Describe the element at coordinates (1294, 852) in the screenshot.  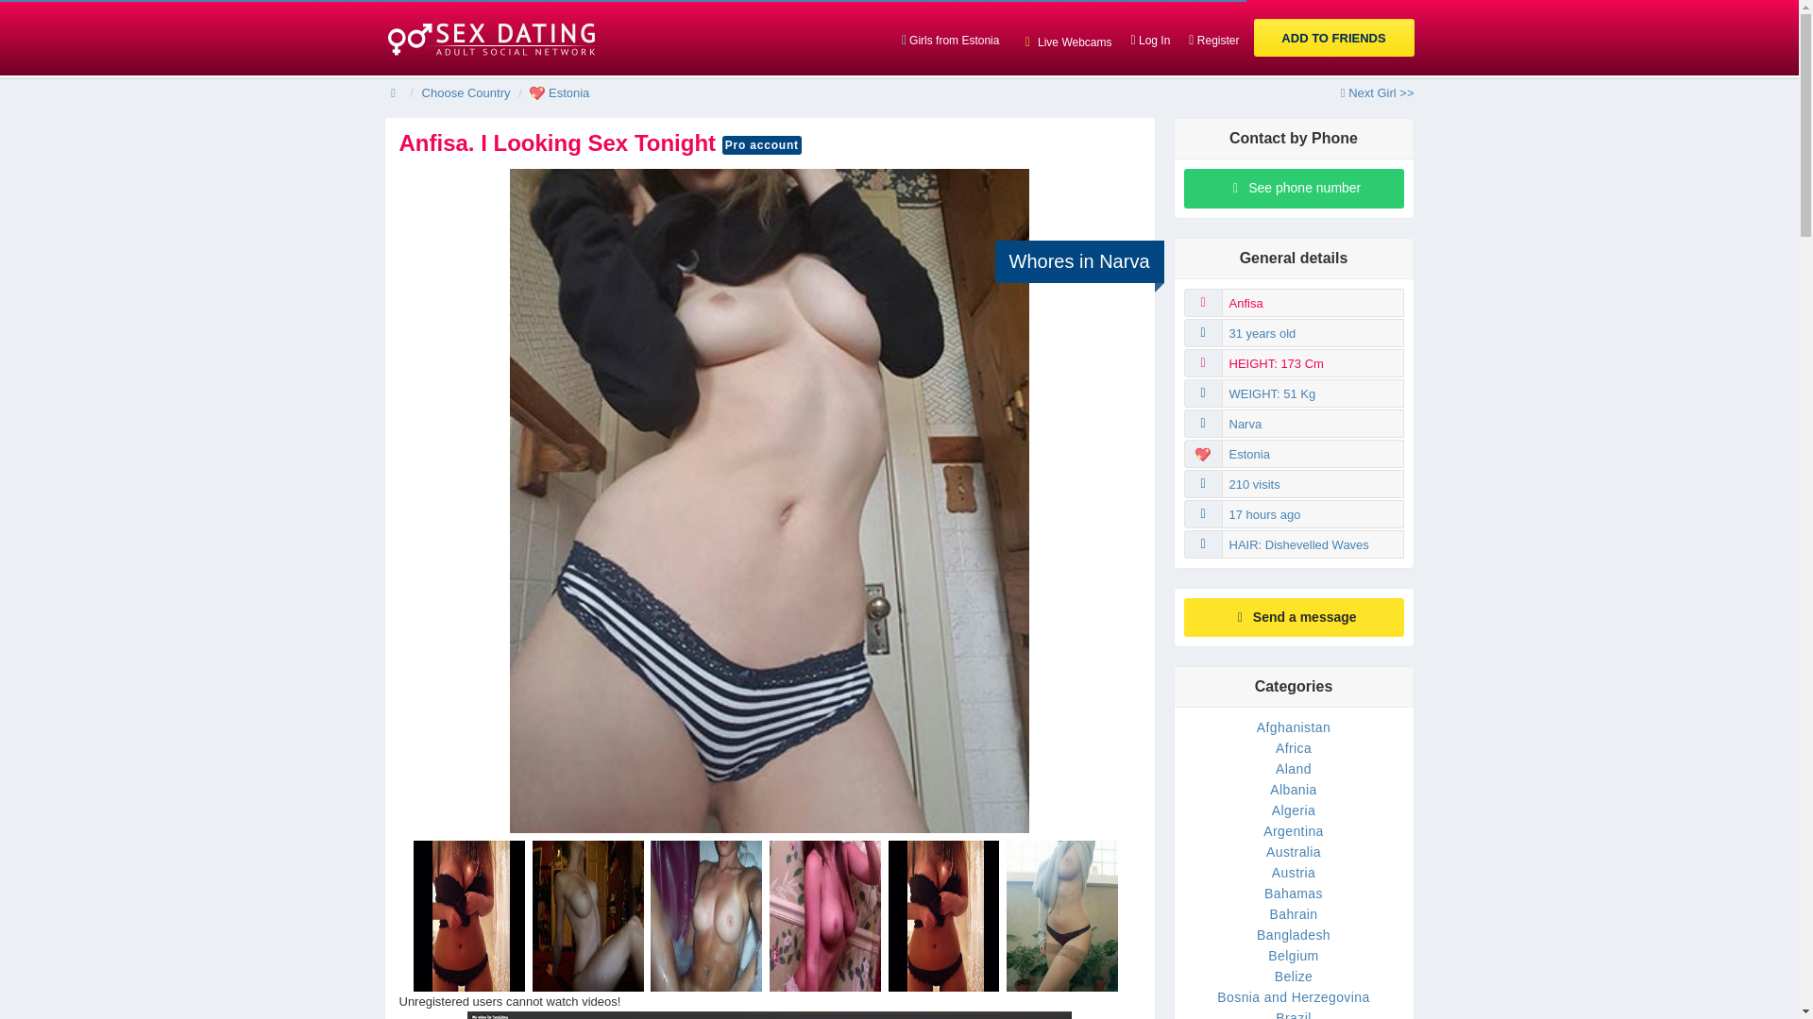
I see `Australia` at that location.